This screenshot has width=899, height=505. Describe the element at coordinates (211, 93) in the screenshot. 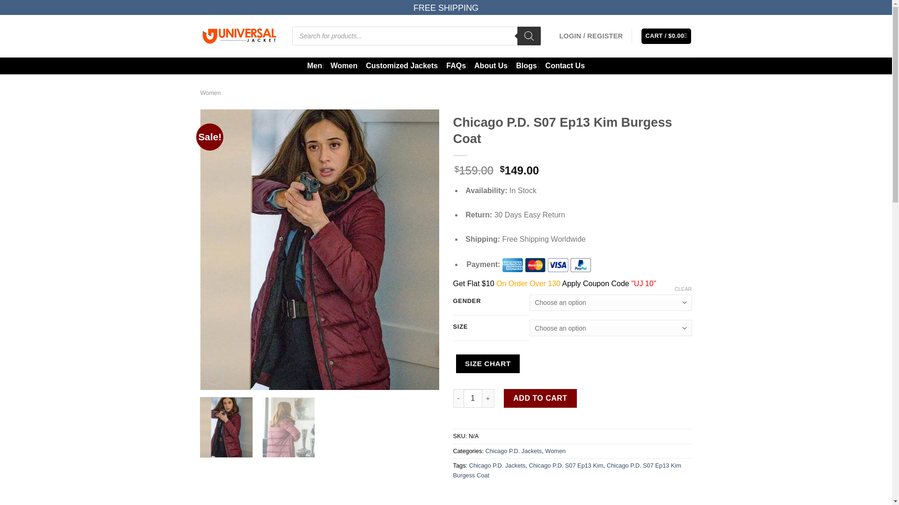

I see `Women` at that location.